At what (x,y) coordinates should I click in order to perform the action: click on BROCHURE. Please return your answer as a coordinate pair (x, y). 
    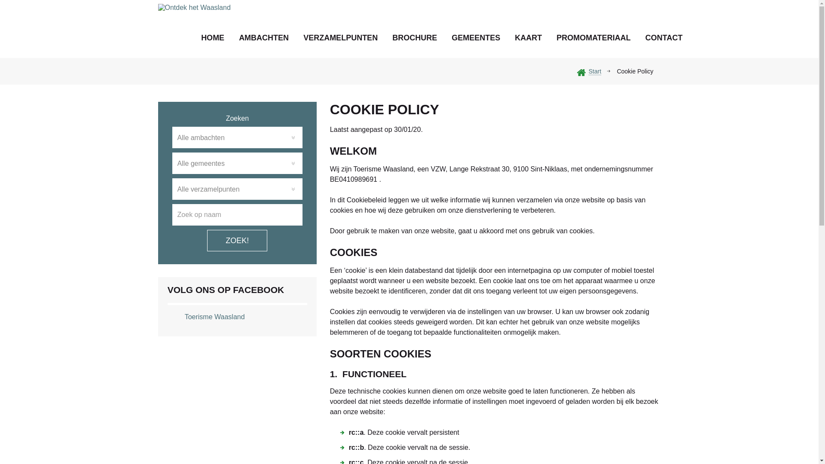
    Looking at the image, I should click on (415, 38).